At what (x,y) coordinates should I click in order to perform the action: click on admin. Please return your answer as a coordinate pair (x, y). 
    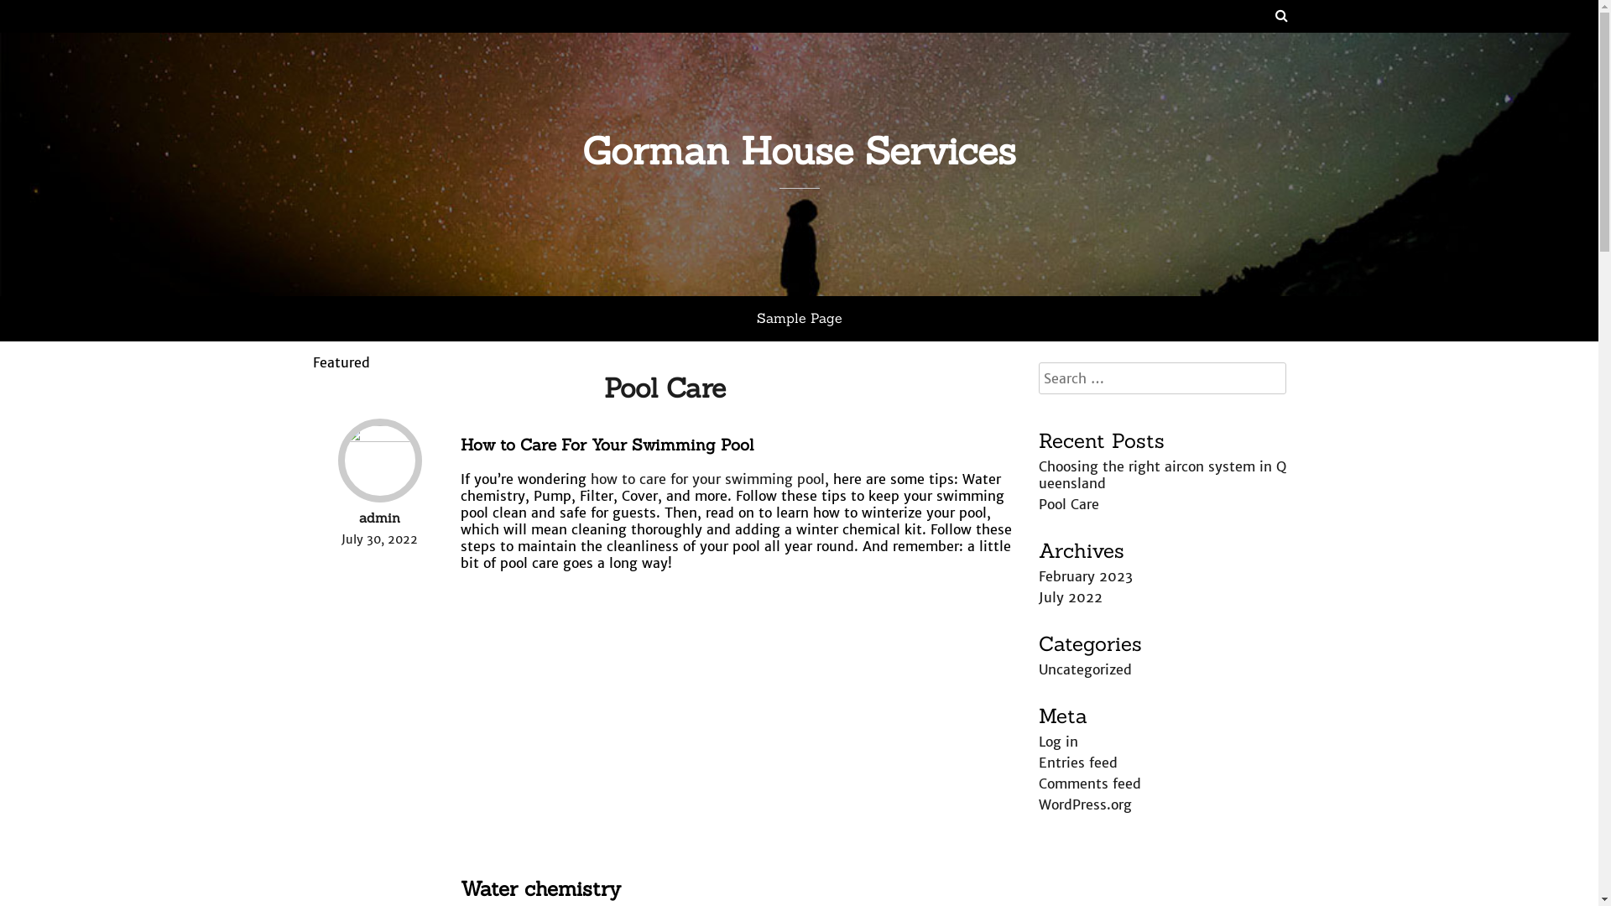
    Looking at the image, I should click on (379, 518).